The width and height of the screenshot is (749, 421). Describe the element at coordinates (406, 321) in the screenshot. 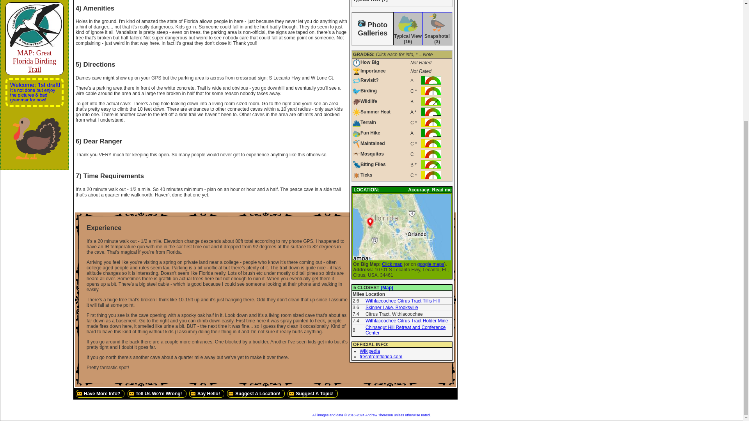

I see `Withlacoochee Citrus Tract Holder Mine` at that location.